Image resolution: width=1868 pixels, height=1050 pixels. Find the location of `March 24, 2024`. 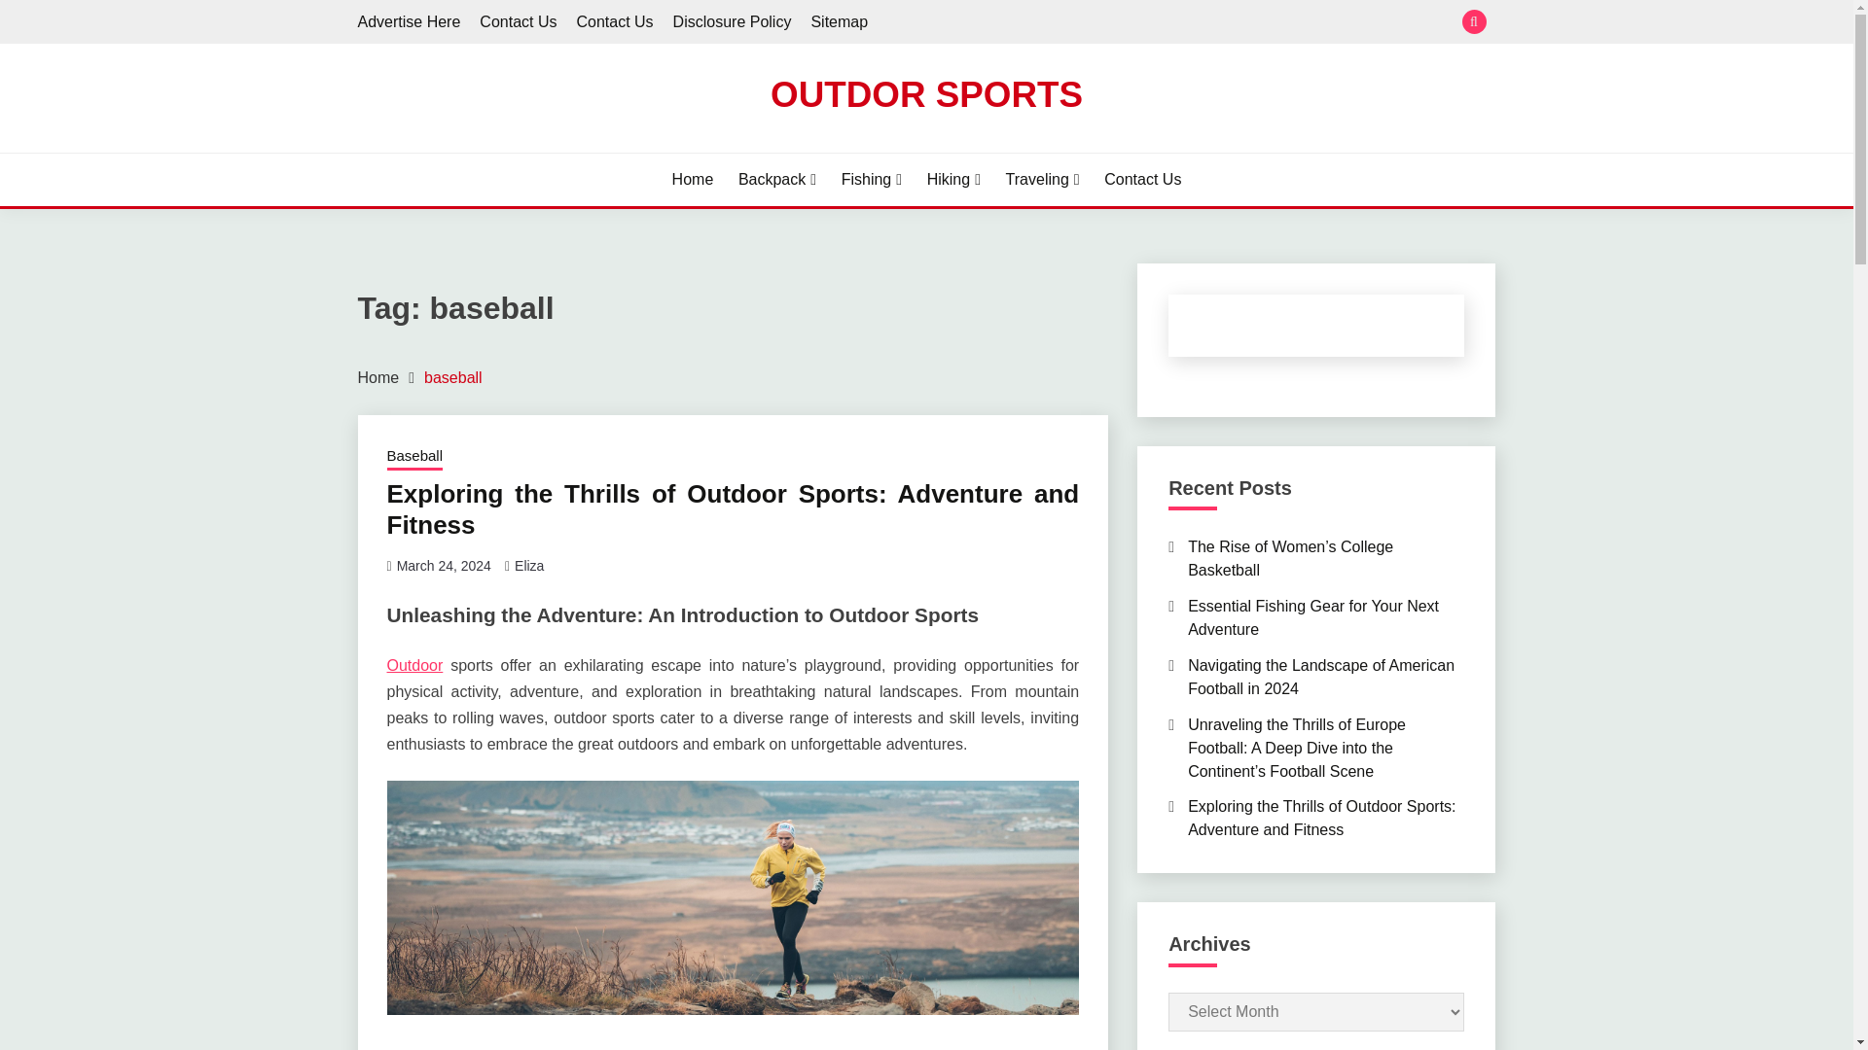

March 24, 2024 is located at coordinates (444, 565).